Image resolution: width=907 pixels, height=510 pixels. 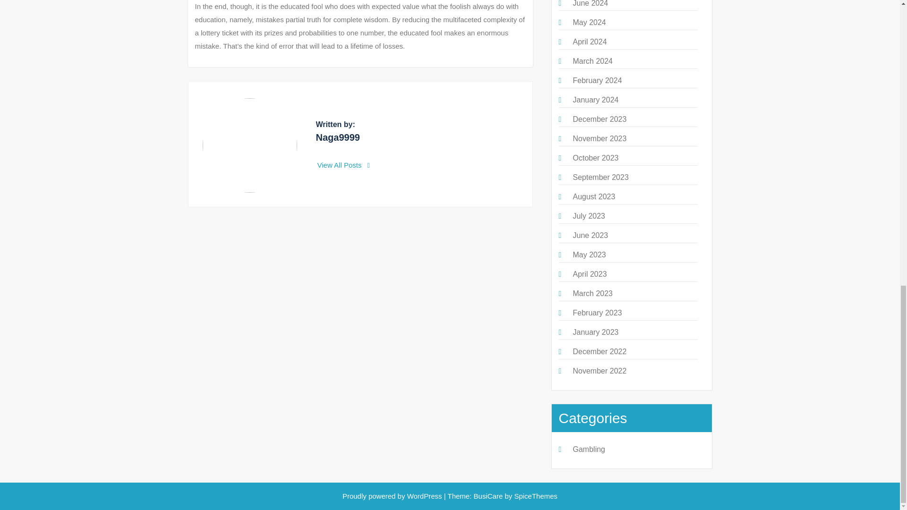 What do you see at coordinates (599, 139) in the screenshot?
I see `November 2023` at bounding box center [599, 139].